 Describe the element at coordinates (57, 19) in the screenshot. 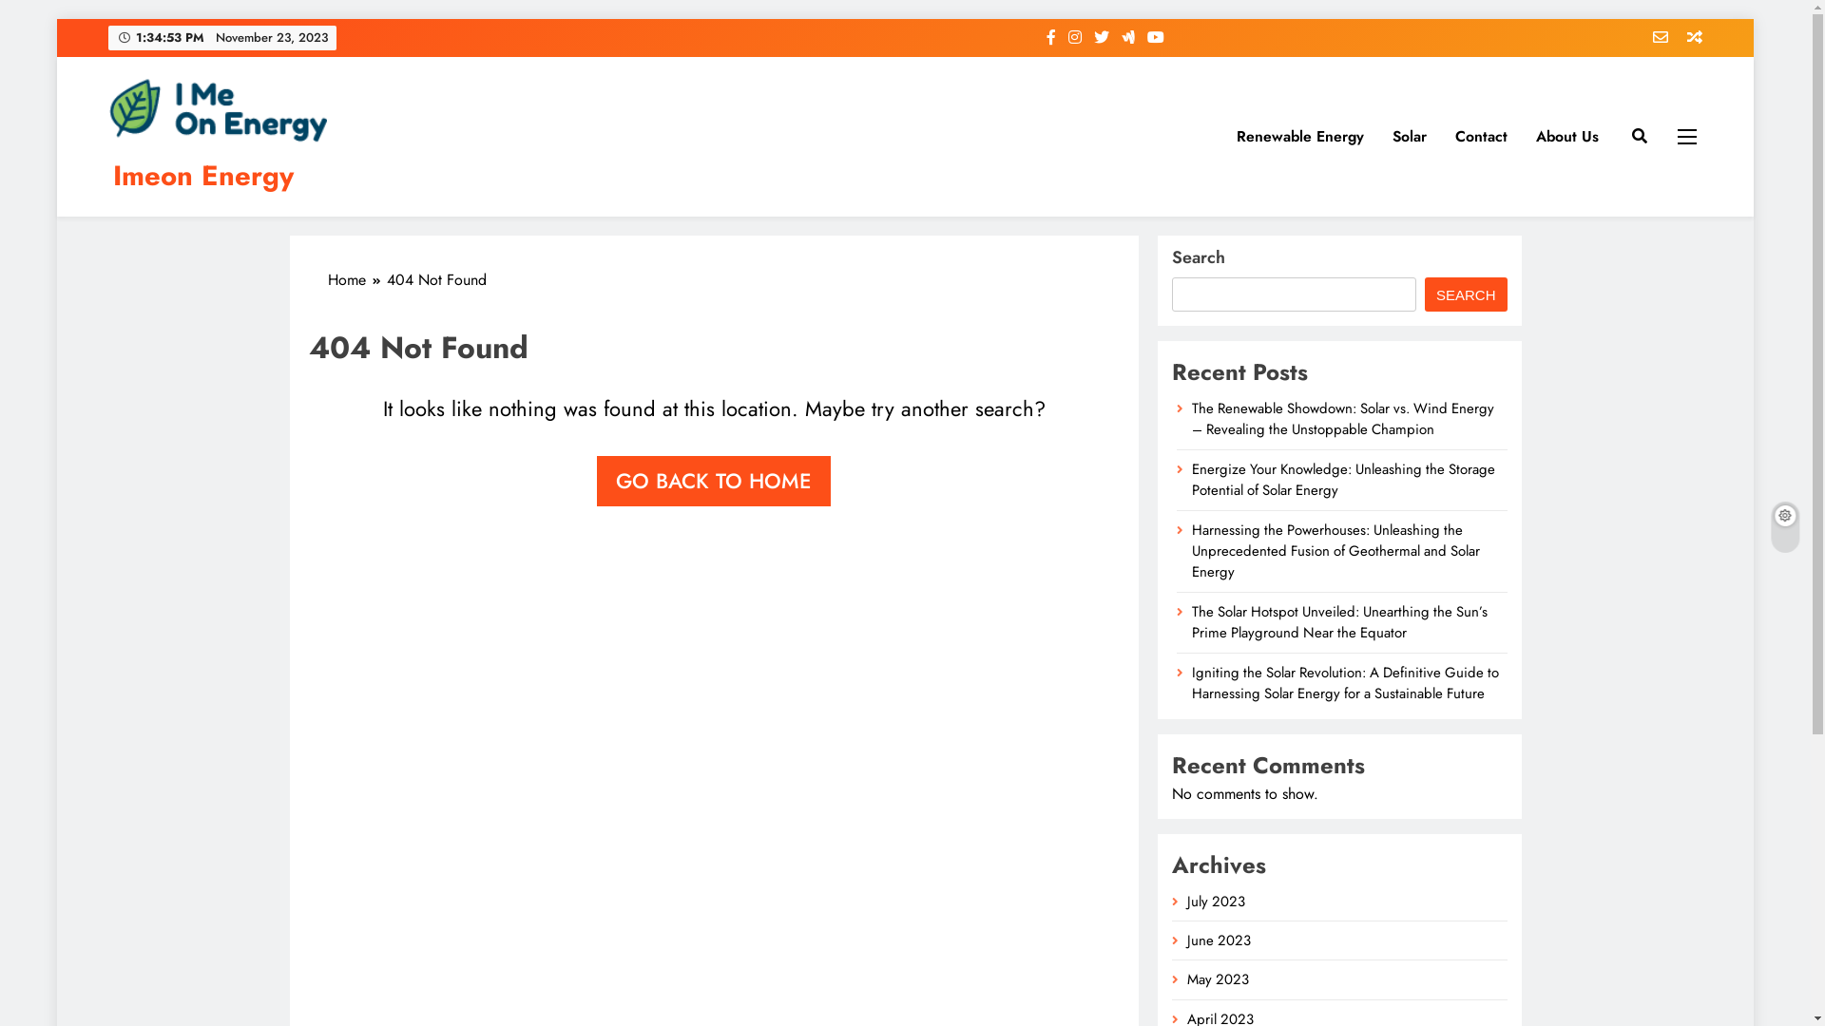

I see `Skip to content` at that location.